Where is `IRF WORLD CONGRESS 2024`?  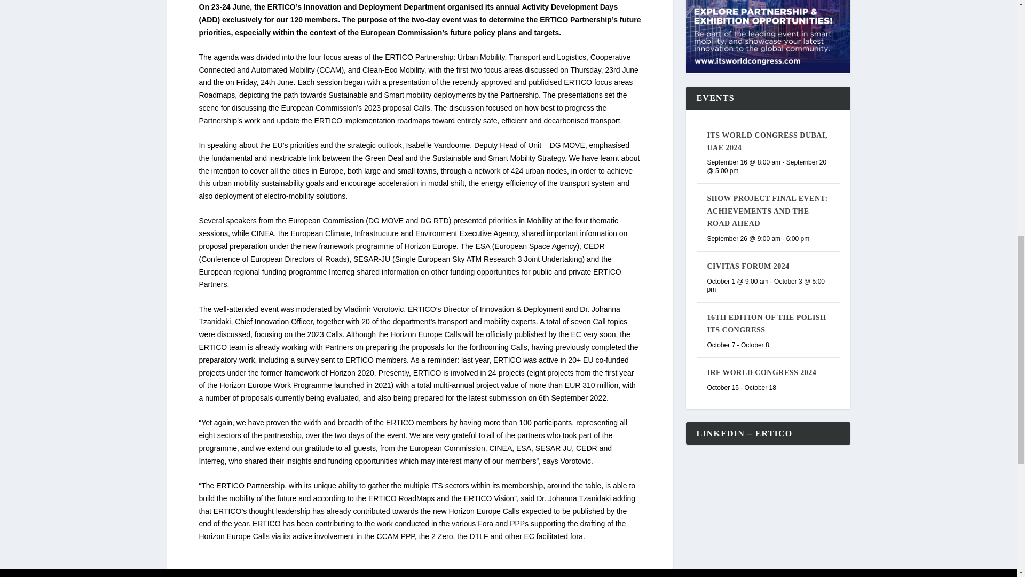
IRF WORLD CONGRESS 2024 is located at coordinates (761, 373).